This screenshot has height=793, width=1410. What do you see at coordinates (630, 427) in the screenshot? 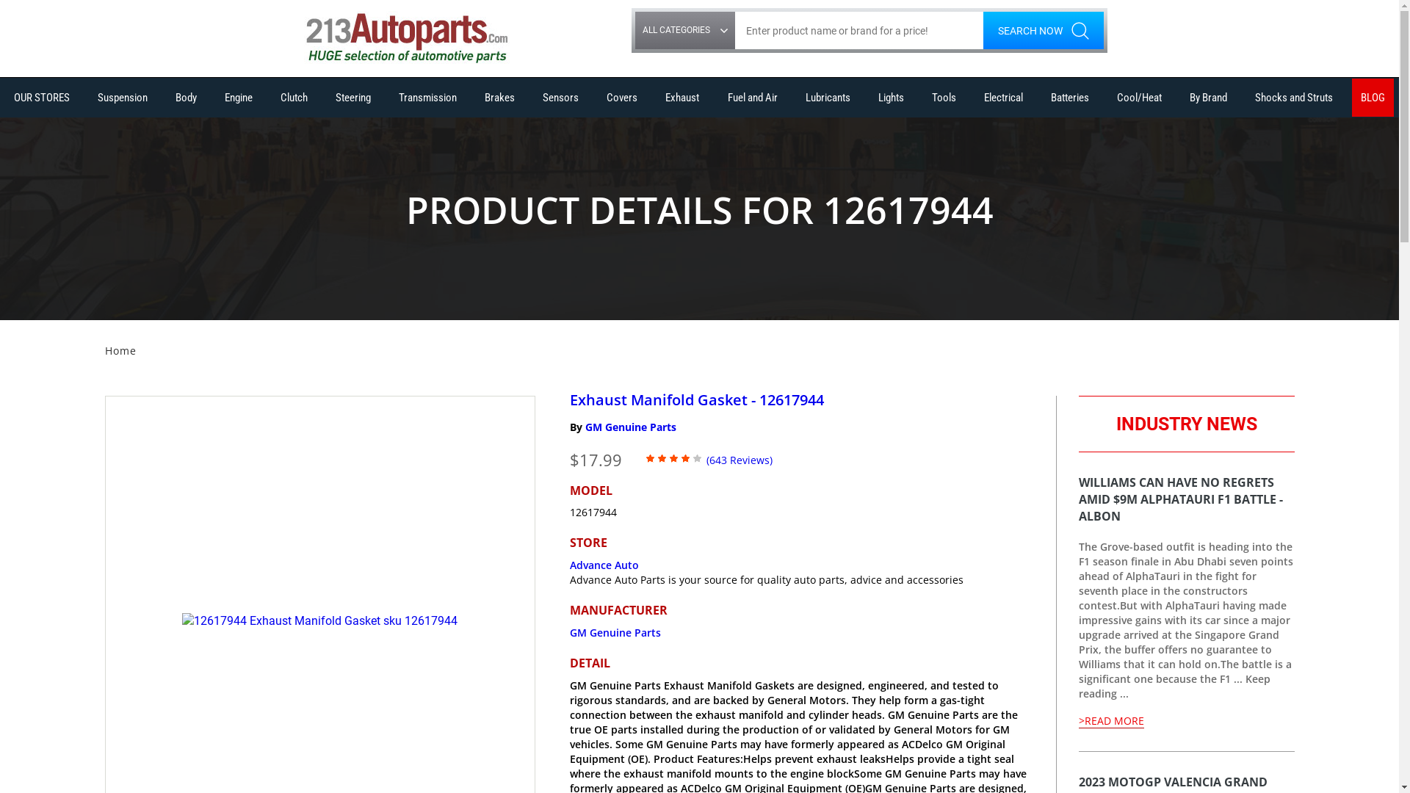
I see `GM Genuine Parts` at bounding box center [630, 427].